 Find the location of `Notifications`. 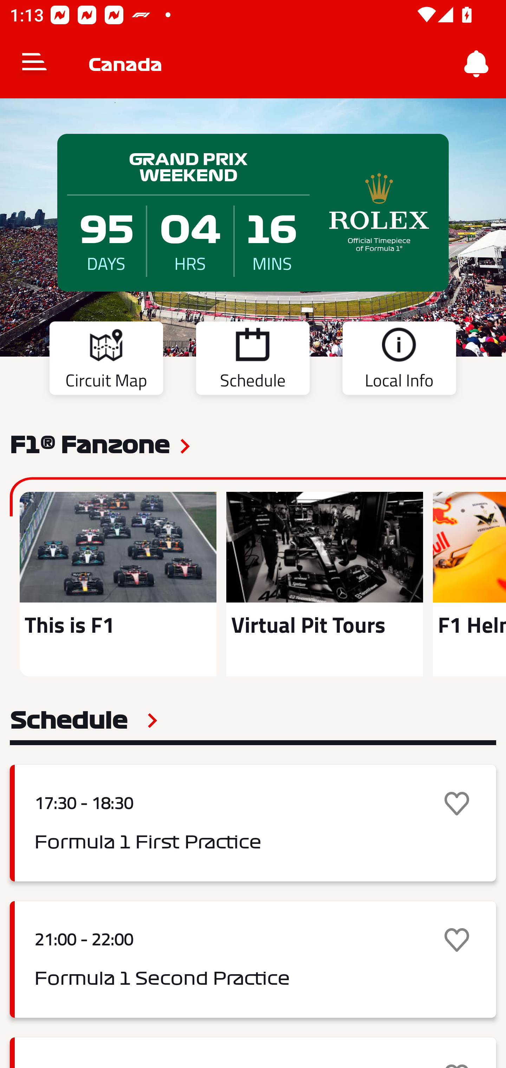

Notifications is located at coordinates (476, 64).